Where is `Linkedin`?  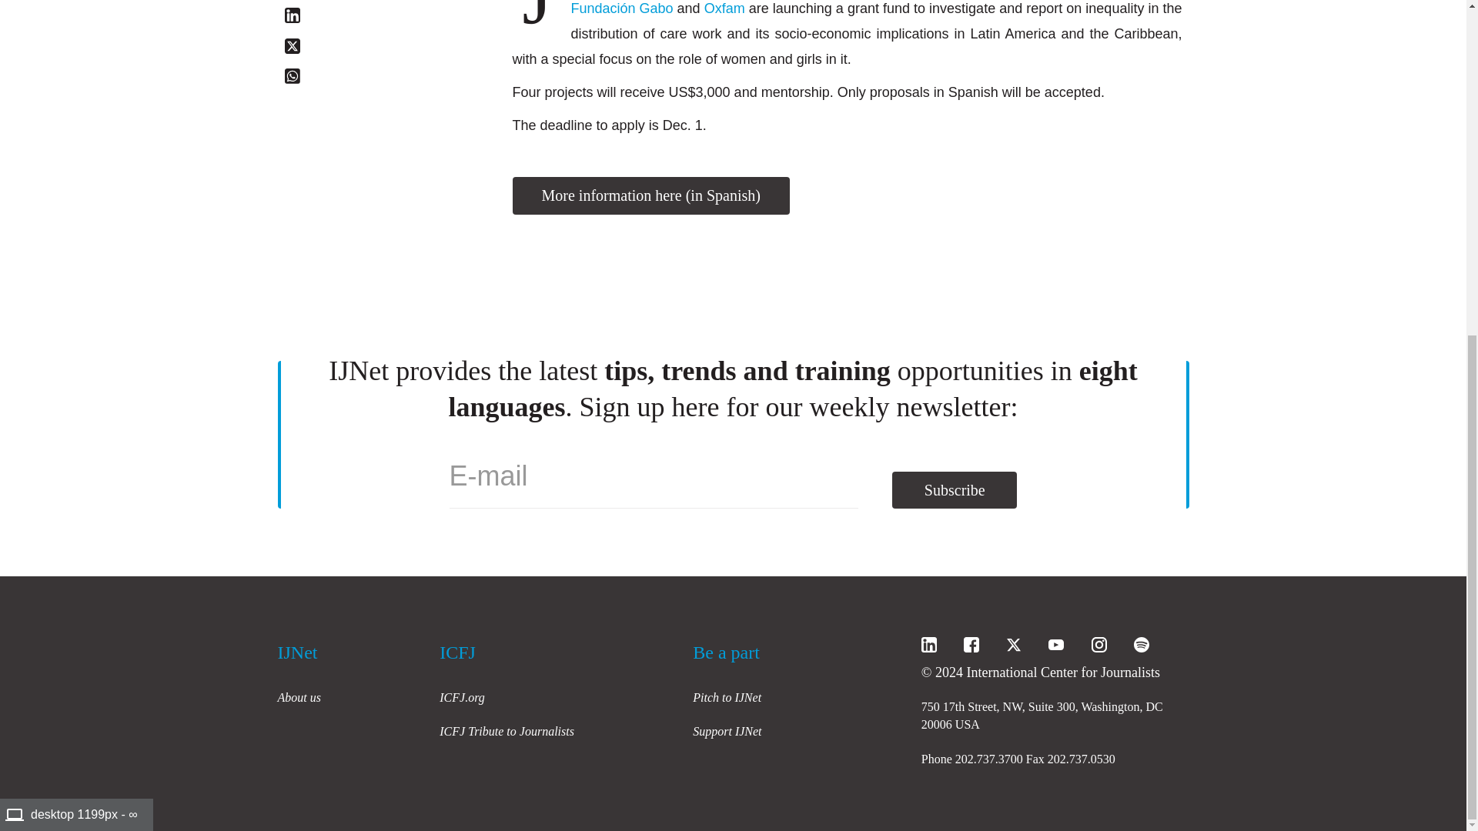
Linkedin is located at coordinates (293, 15).